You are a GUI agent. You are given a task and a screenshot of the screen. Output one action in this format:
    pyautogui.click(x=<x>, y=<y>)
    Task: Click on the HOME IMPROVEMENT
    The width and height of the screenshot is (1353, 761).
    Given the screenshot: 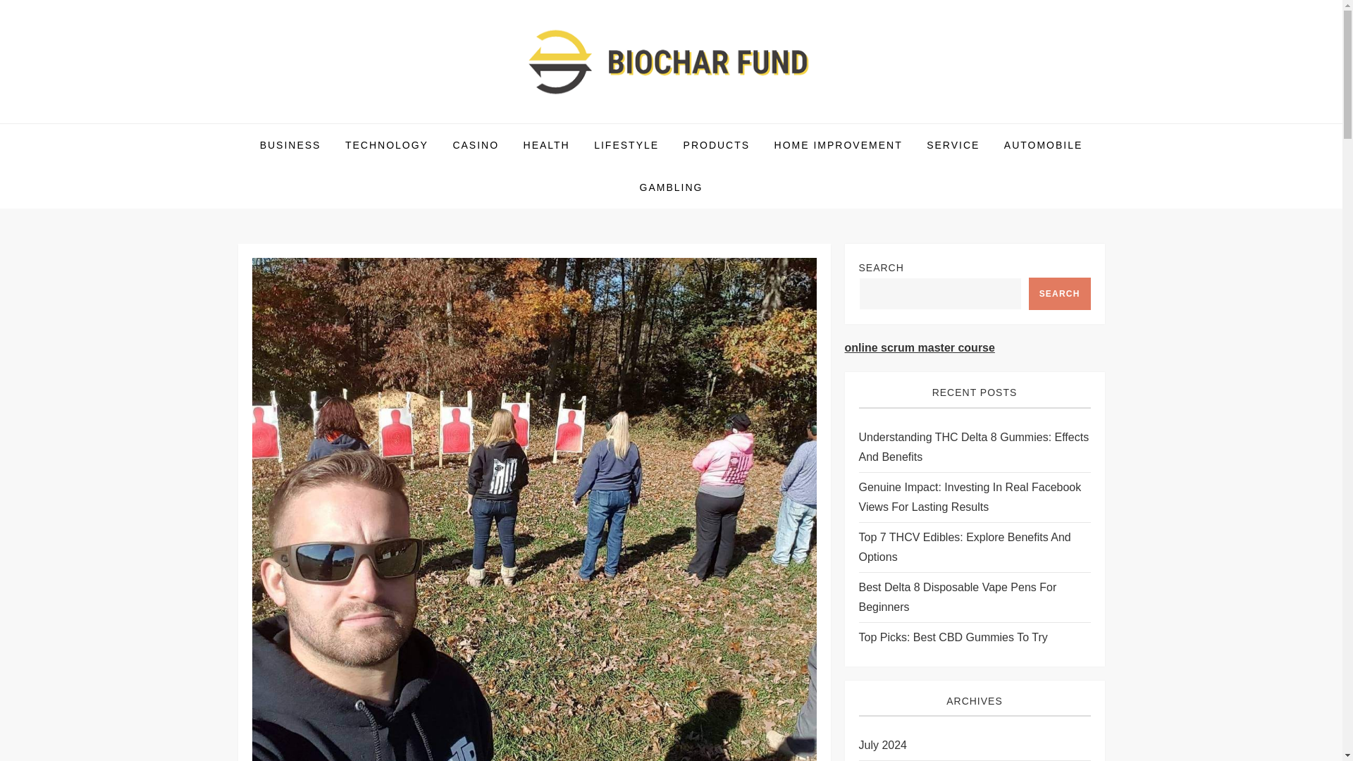 What is the action you would take?
    pyautogui.click(x=839, y=145)
    